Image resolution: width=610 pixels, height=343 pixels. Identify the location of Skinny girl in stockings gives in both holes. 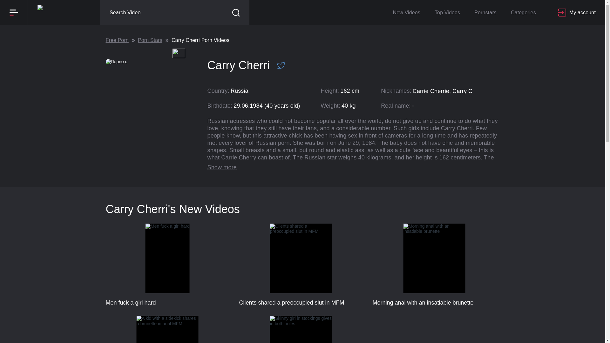
(167, 329).